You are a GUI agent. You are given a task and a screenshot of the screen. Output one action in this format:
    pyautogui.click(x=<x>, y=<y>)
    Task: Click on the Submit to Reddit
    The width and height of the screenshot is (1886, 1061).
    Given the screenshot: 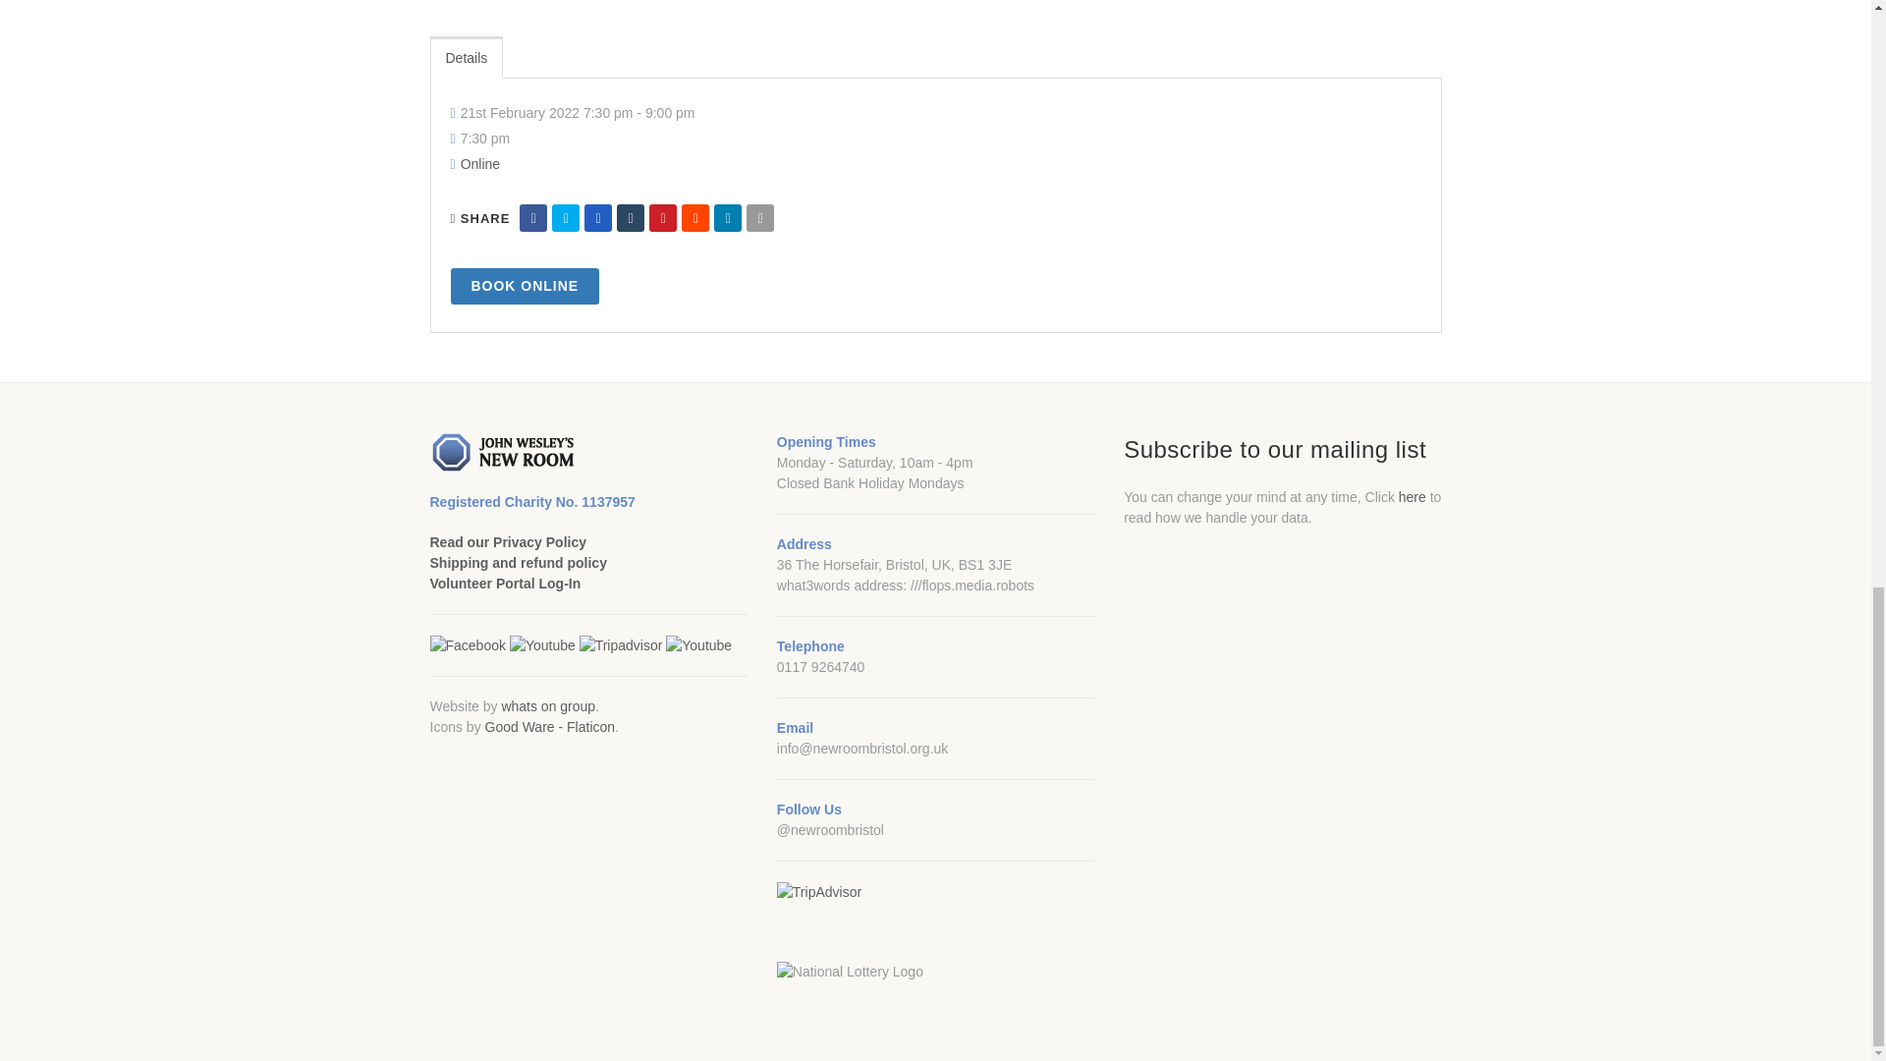 What is the action you would take?
    pyautogui.click(x=694, y=218)
    